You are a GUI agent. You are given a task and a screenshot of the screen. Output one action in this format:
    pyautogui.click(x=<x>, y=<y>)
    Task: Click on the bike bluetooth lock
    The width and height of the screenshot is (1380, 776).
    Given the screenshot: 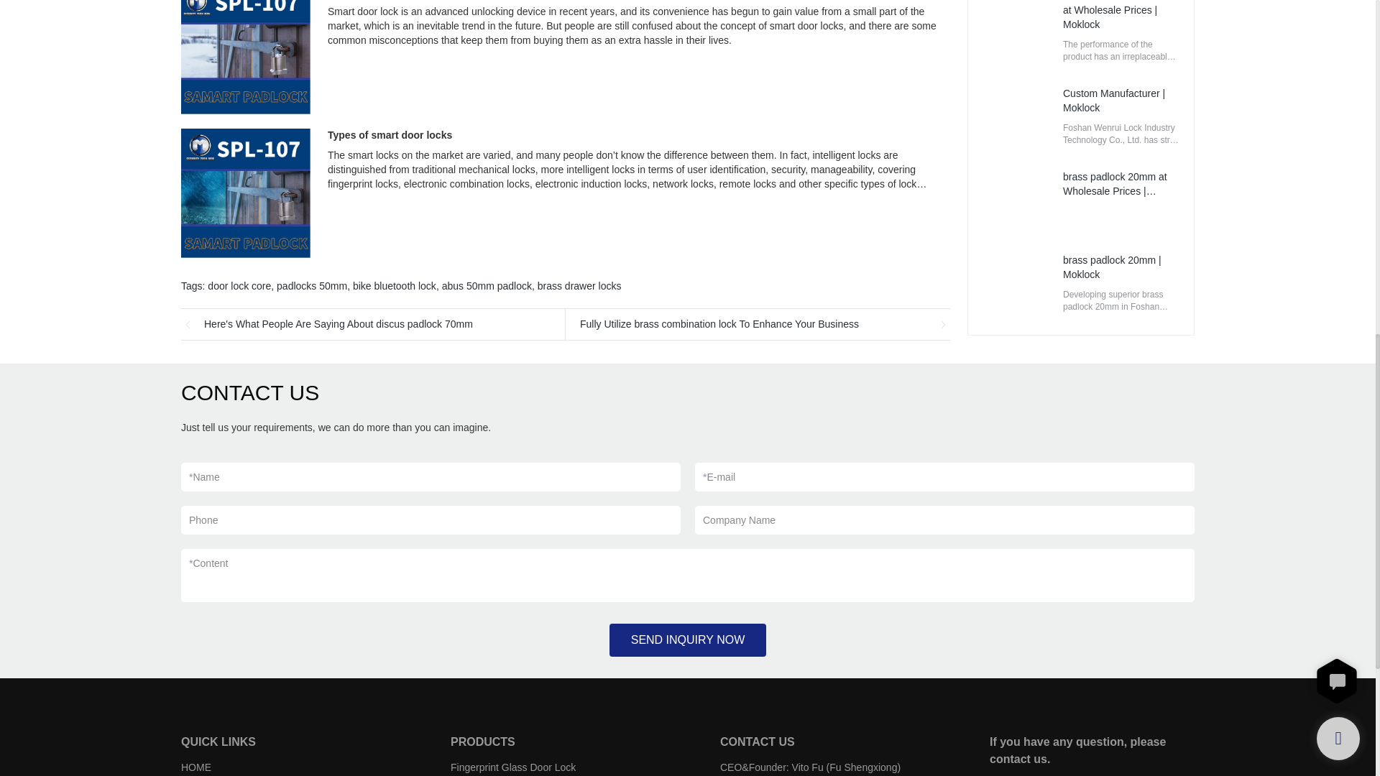 What is the action you would take?
    pyautogui.click(x=394, y=286)
    